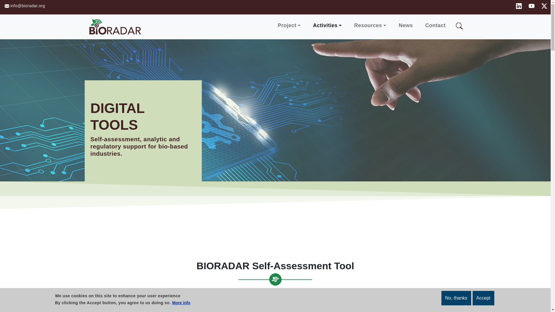 This screenshot has height=312, width=555. Describe the element at coordinates (327, 25) in the screenshot. I see `Expand menu Activities` at that location.